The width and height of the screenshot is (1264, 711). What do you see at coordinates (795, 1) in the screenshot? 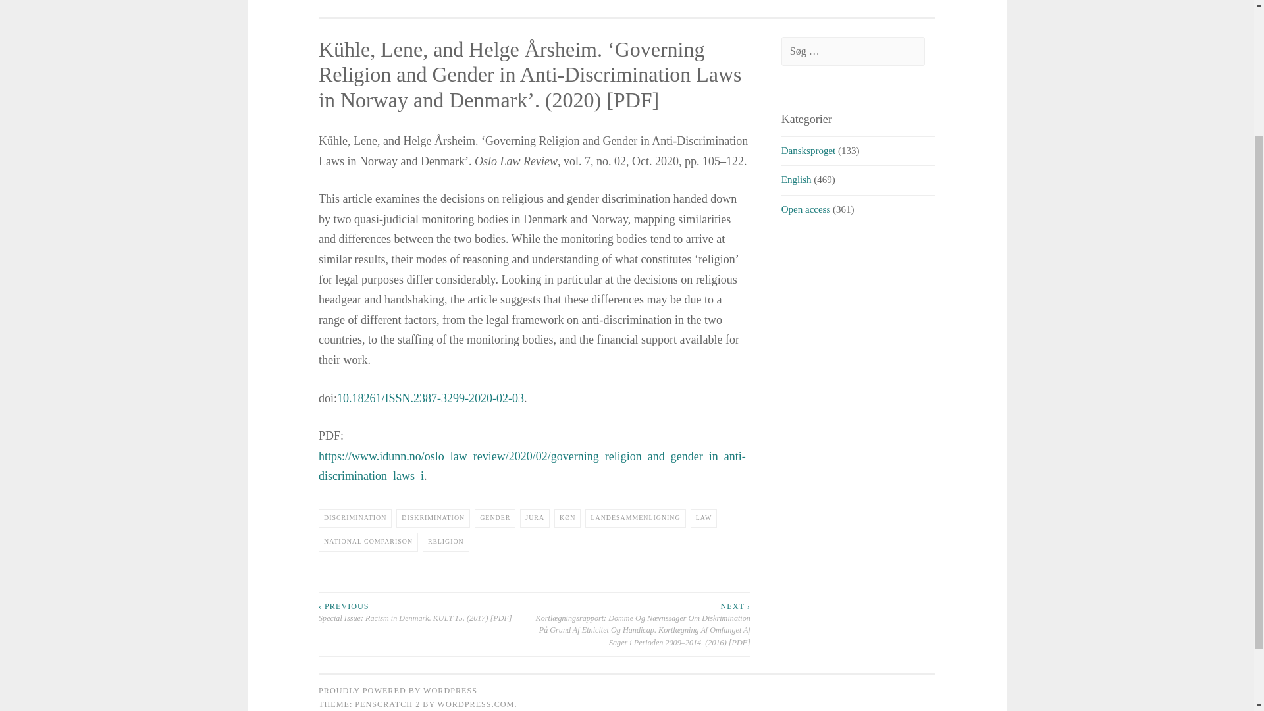
I see `ENGLISH` at bounding box center [795, 1].